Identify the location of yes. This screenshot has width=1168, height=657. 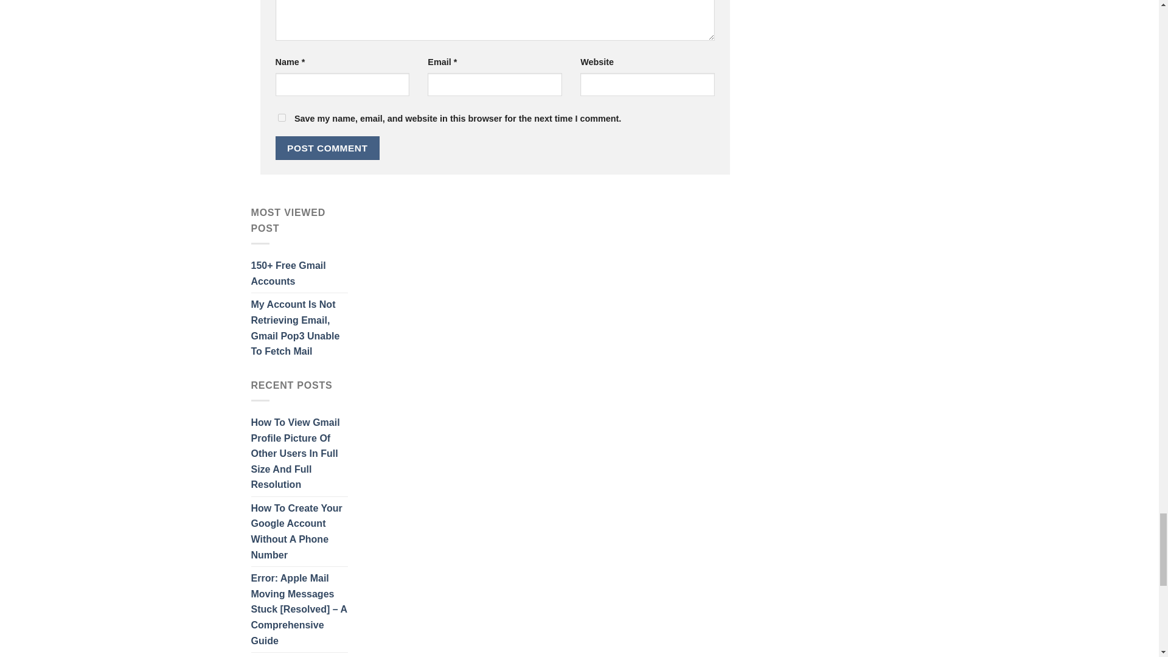
(281, 117).